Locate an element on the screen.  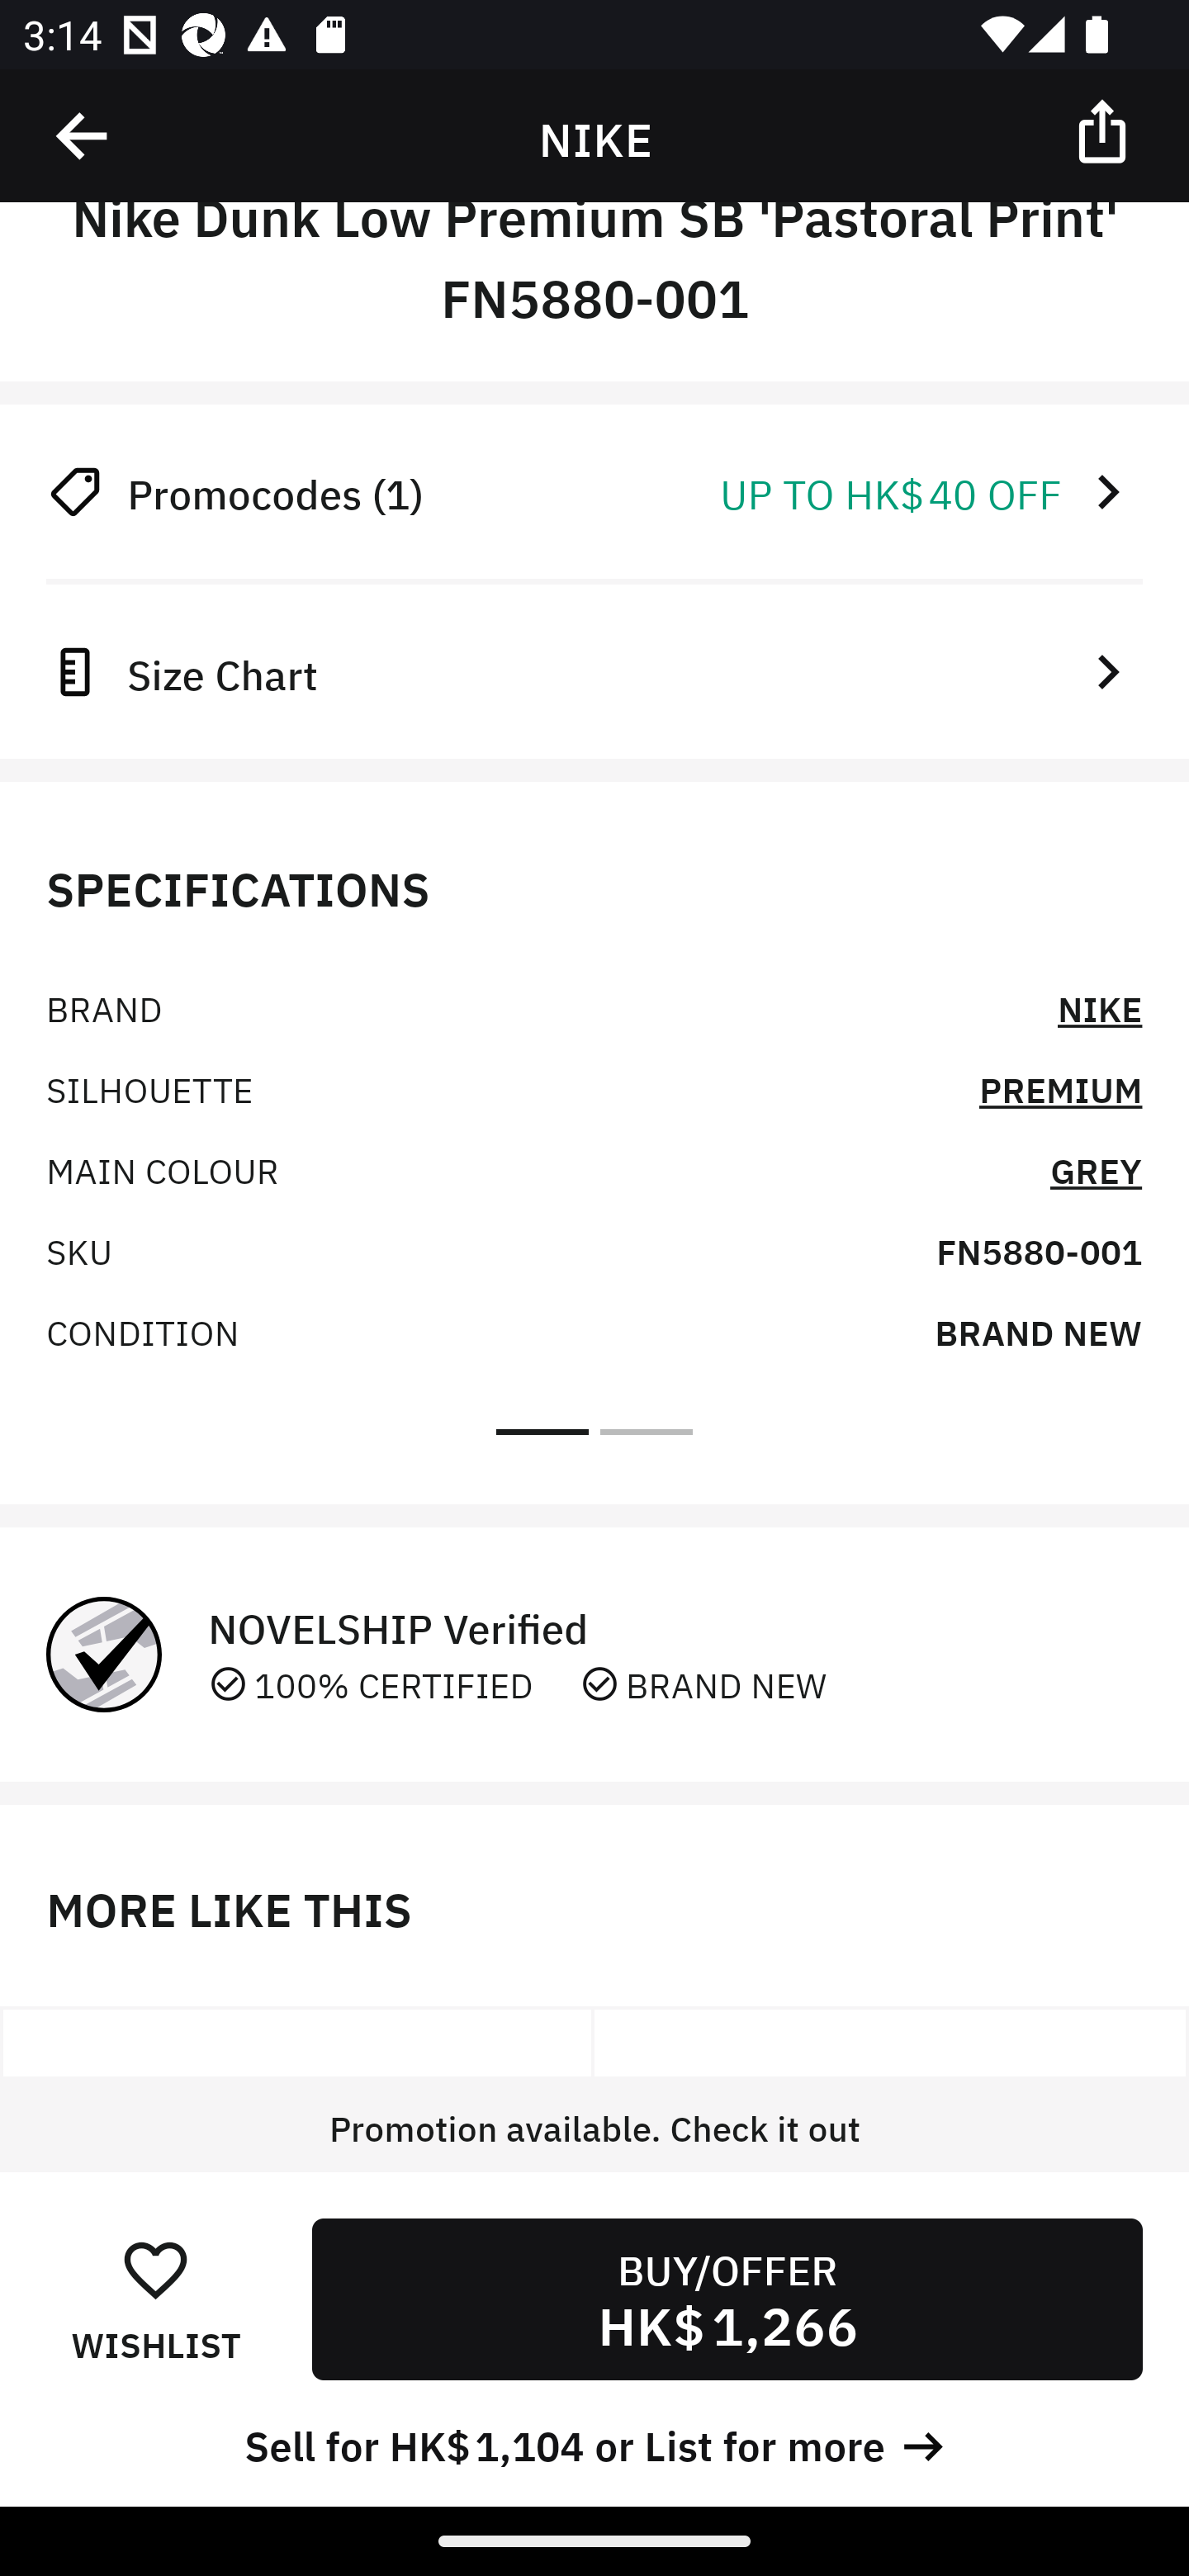
Promocodes (1) UP TO HK$ 40 OFF  is located at coordinates (594, 490).